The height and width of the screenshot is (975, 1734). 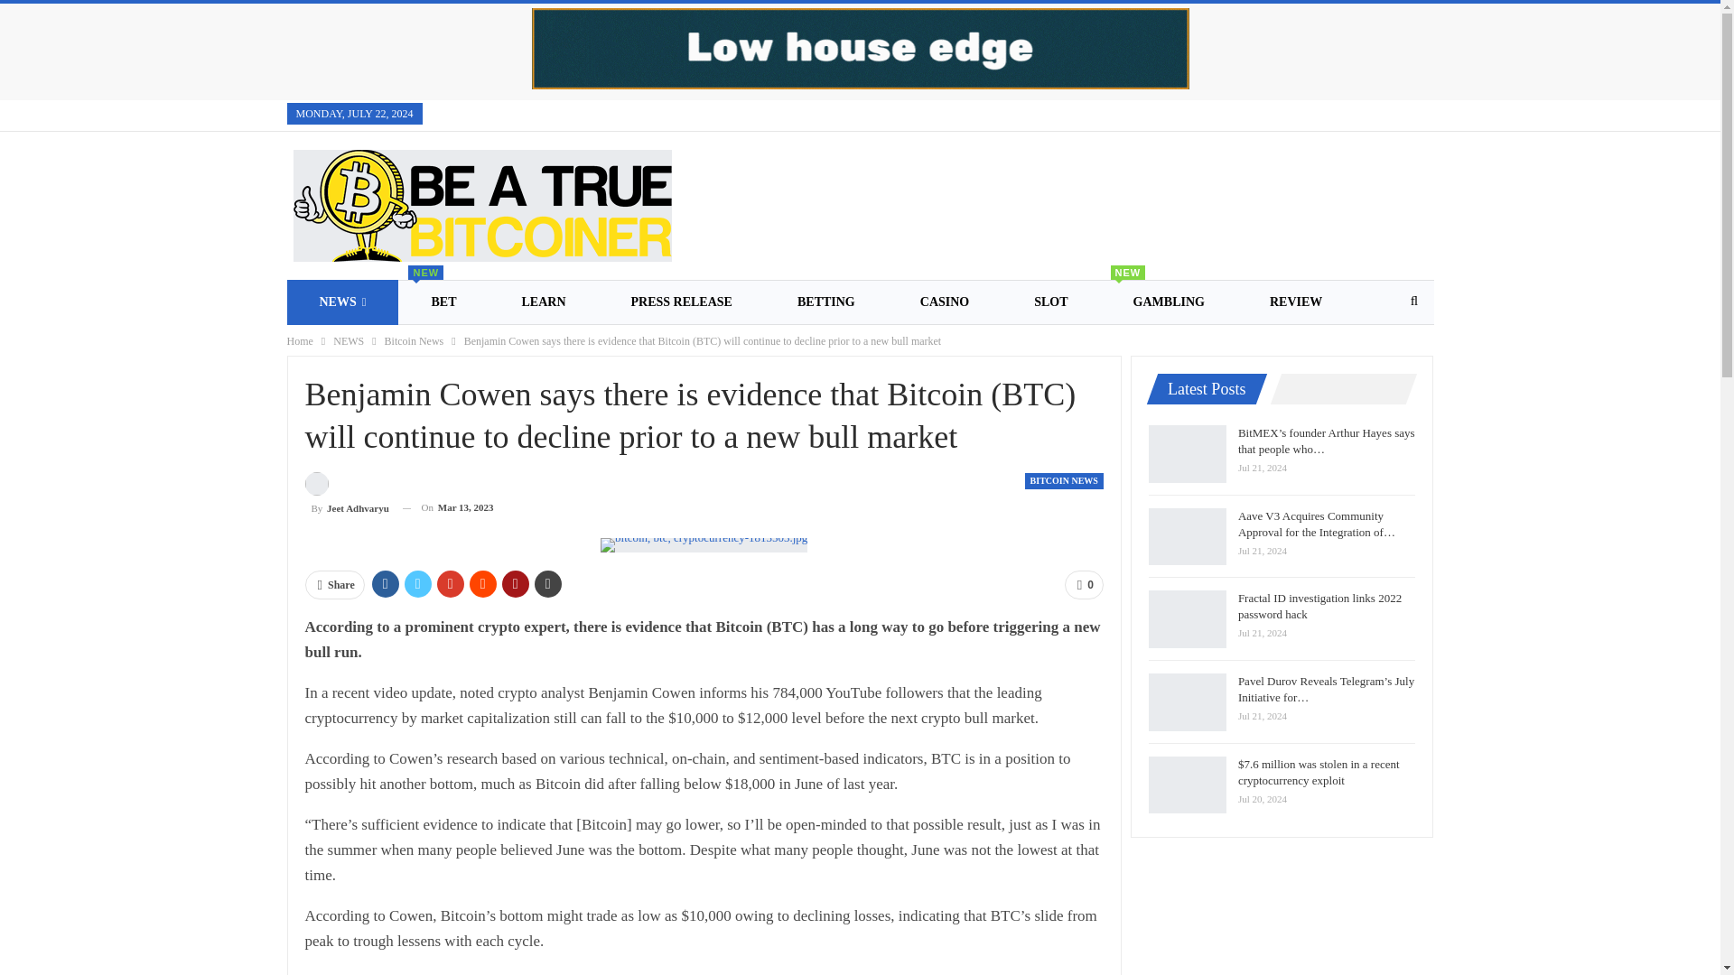 What do you see at coordinates (632, 347) in the screenshot?
I see `BITCOIN NEWS` at bounding box center [632, 347].